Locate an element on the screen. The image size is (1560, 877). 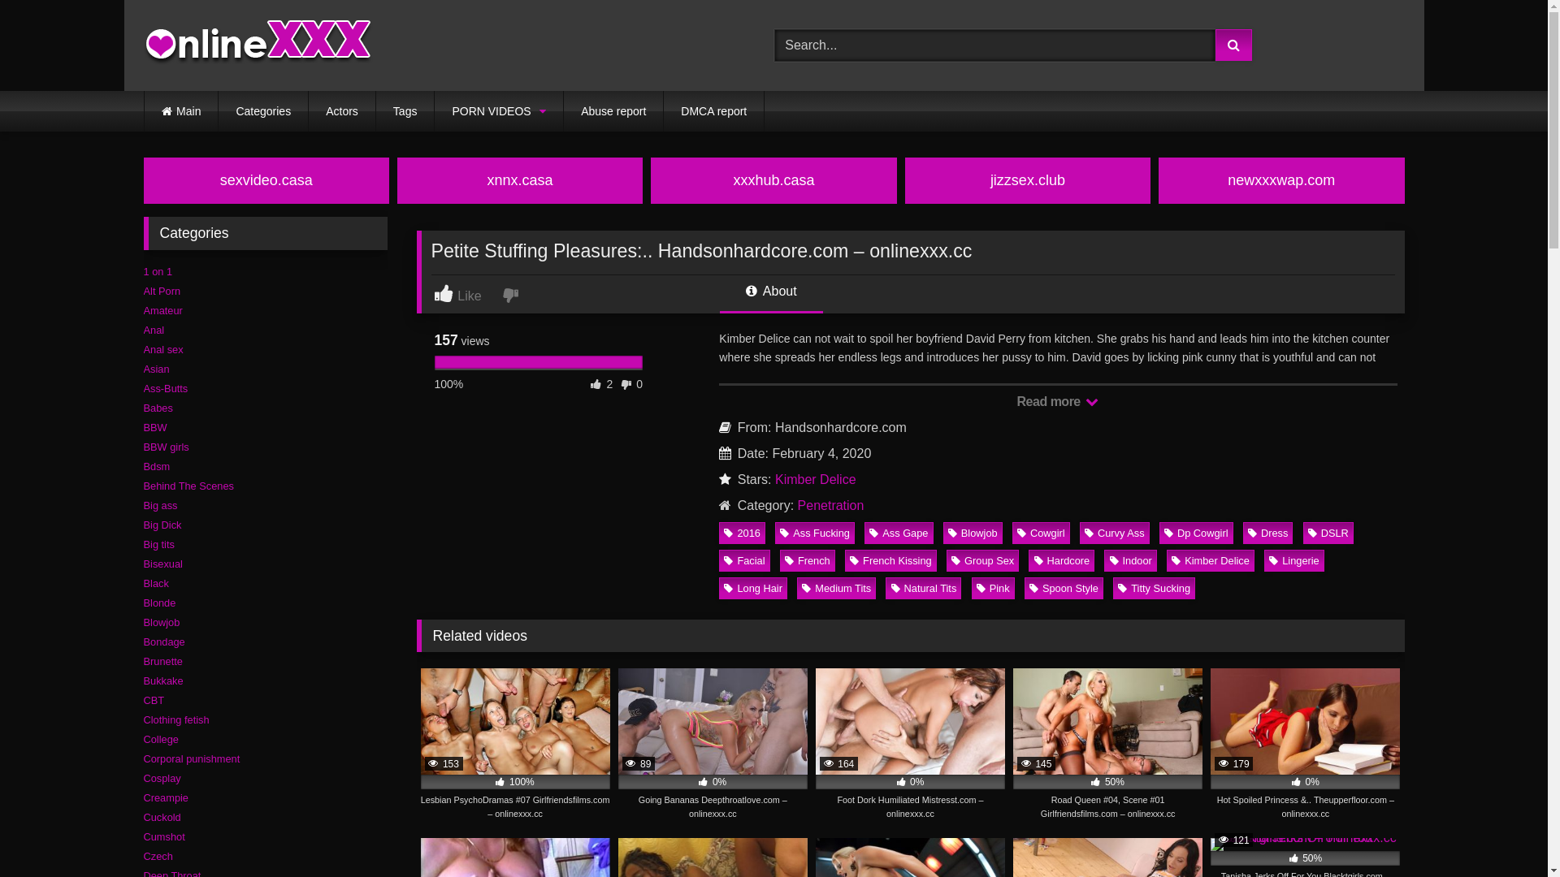
Main is located at coordinates (182, 111).